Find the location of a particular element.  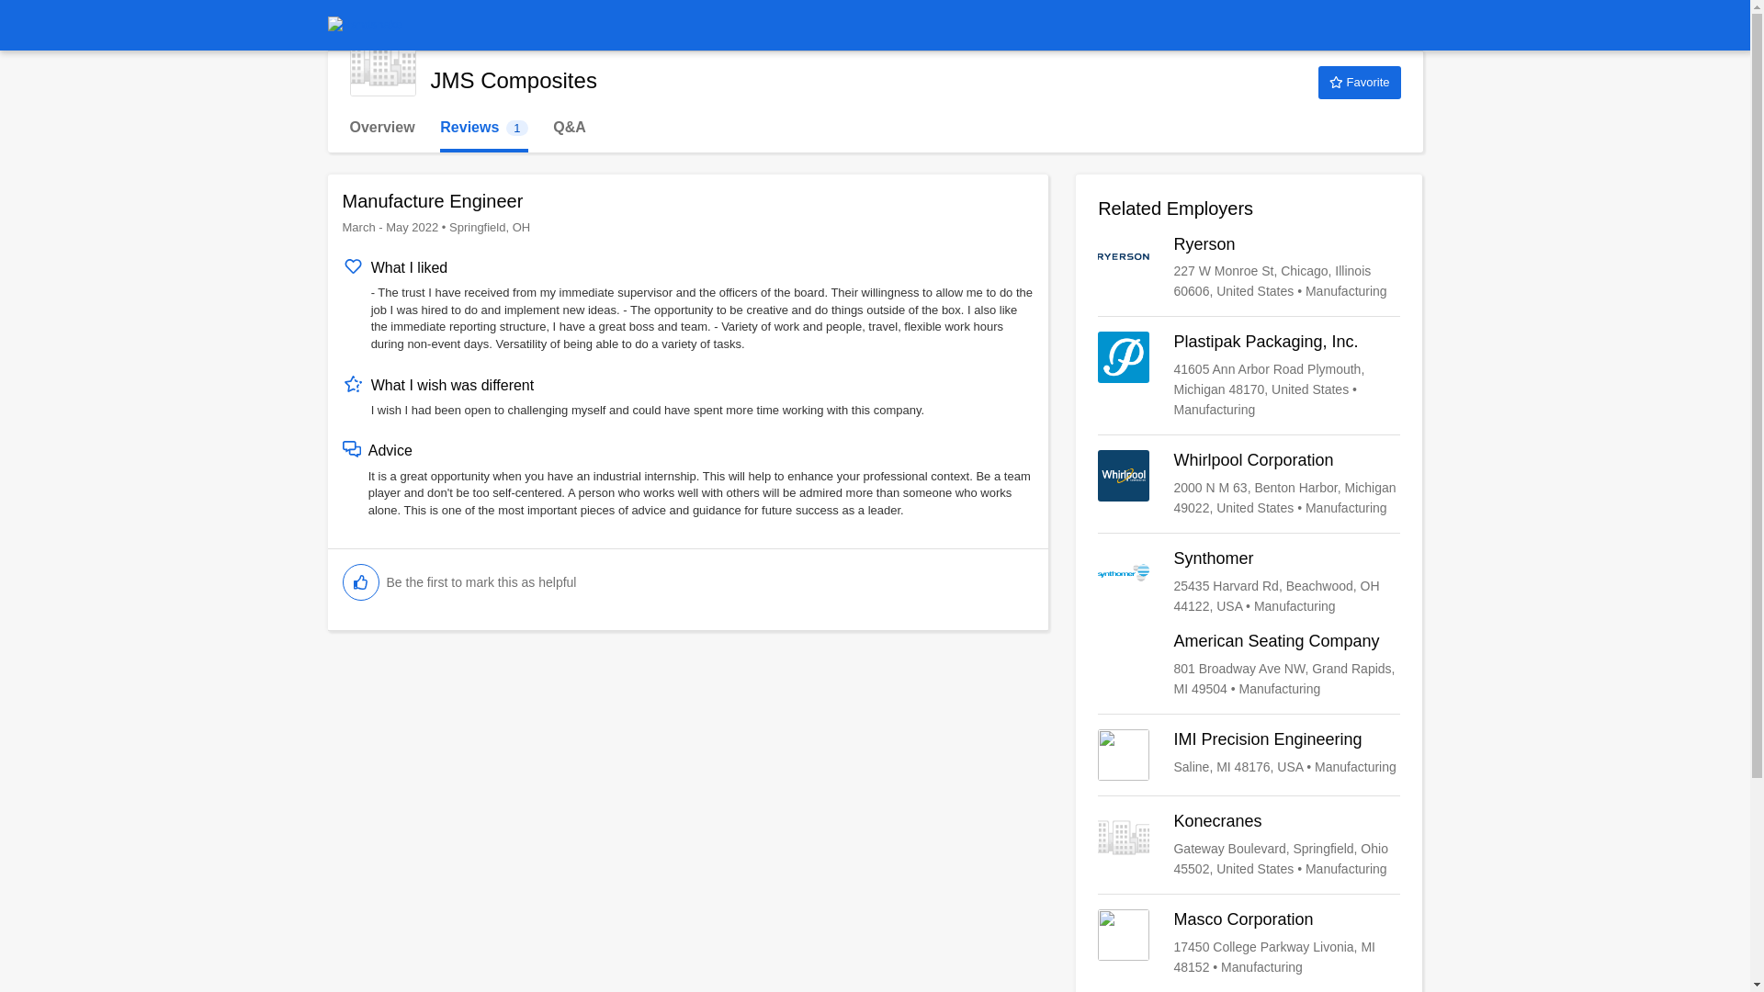

JMS Composites is located at coordinates (382, 62).